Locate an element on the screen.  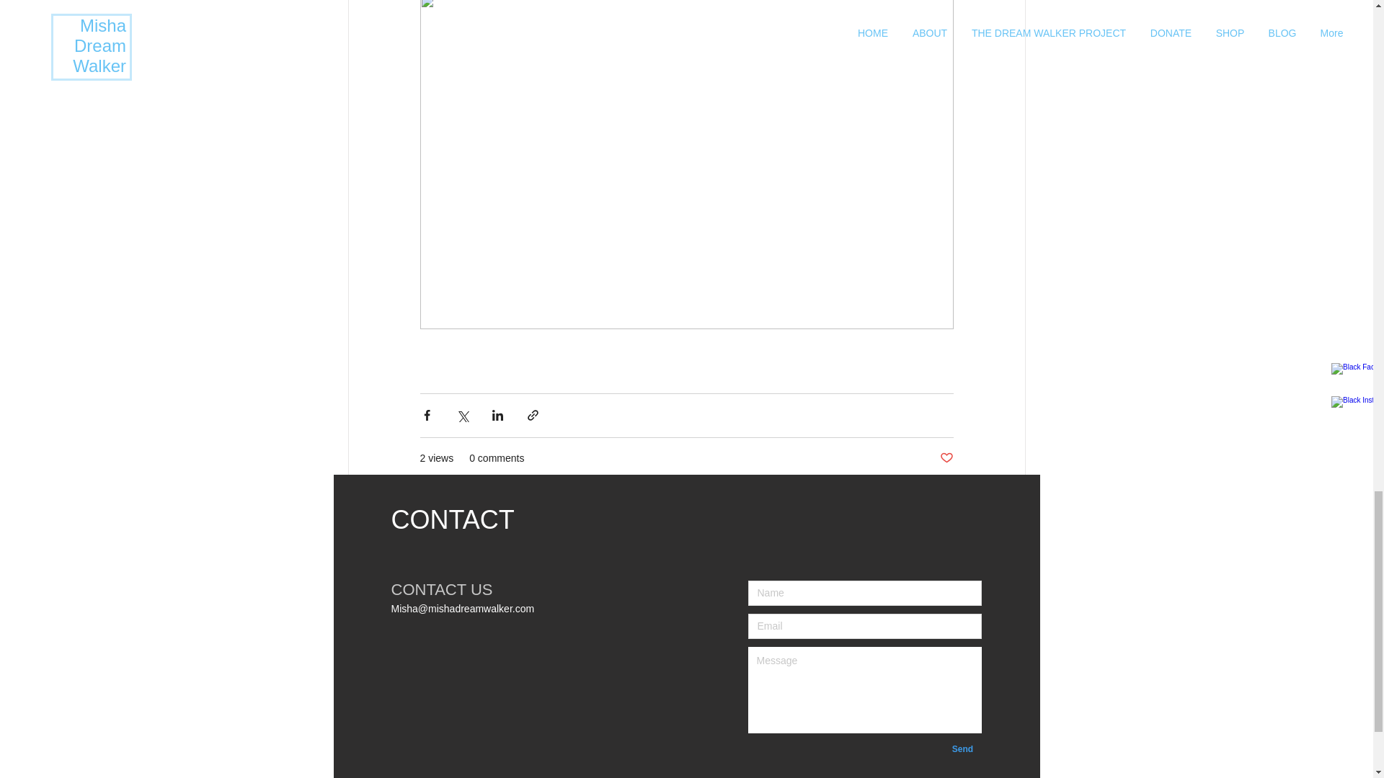
Post not marked as liked is located at coordinates (1009, 537).